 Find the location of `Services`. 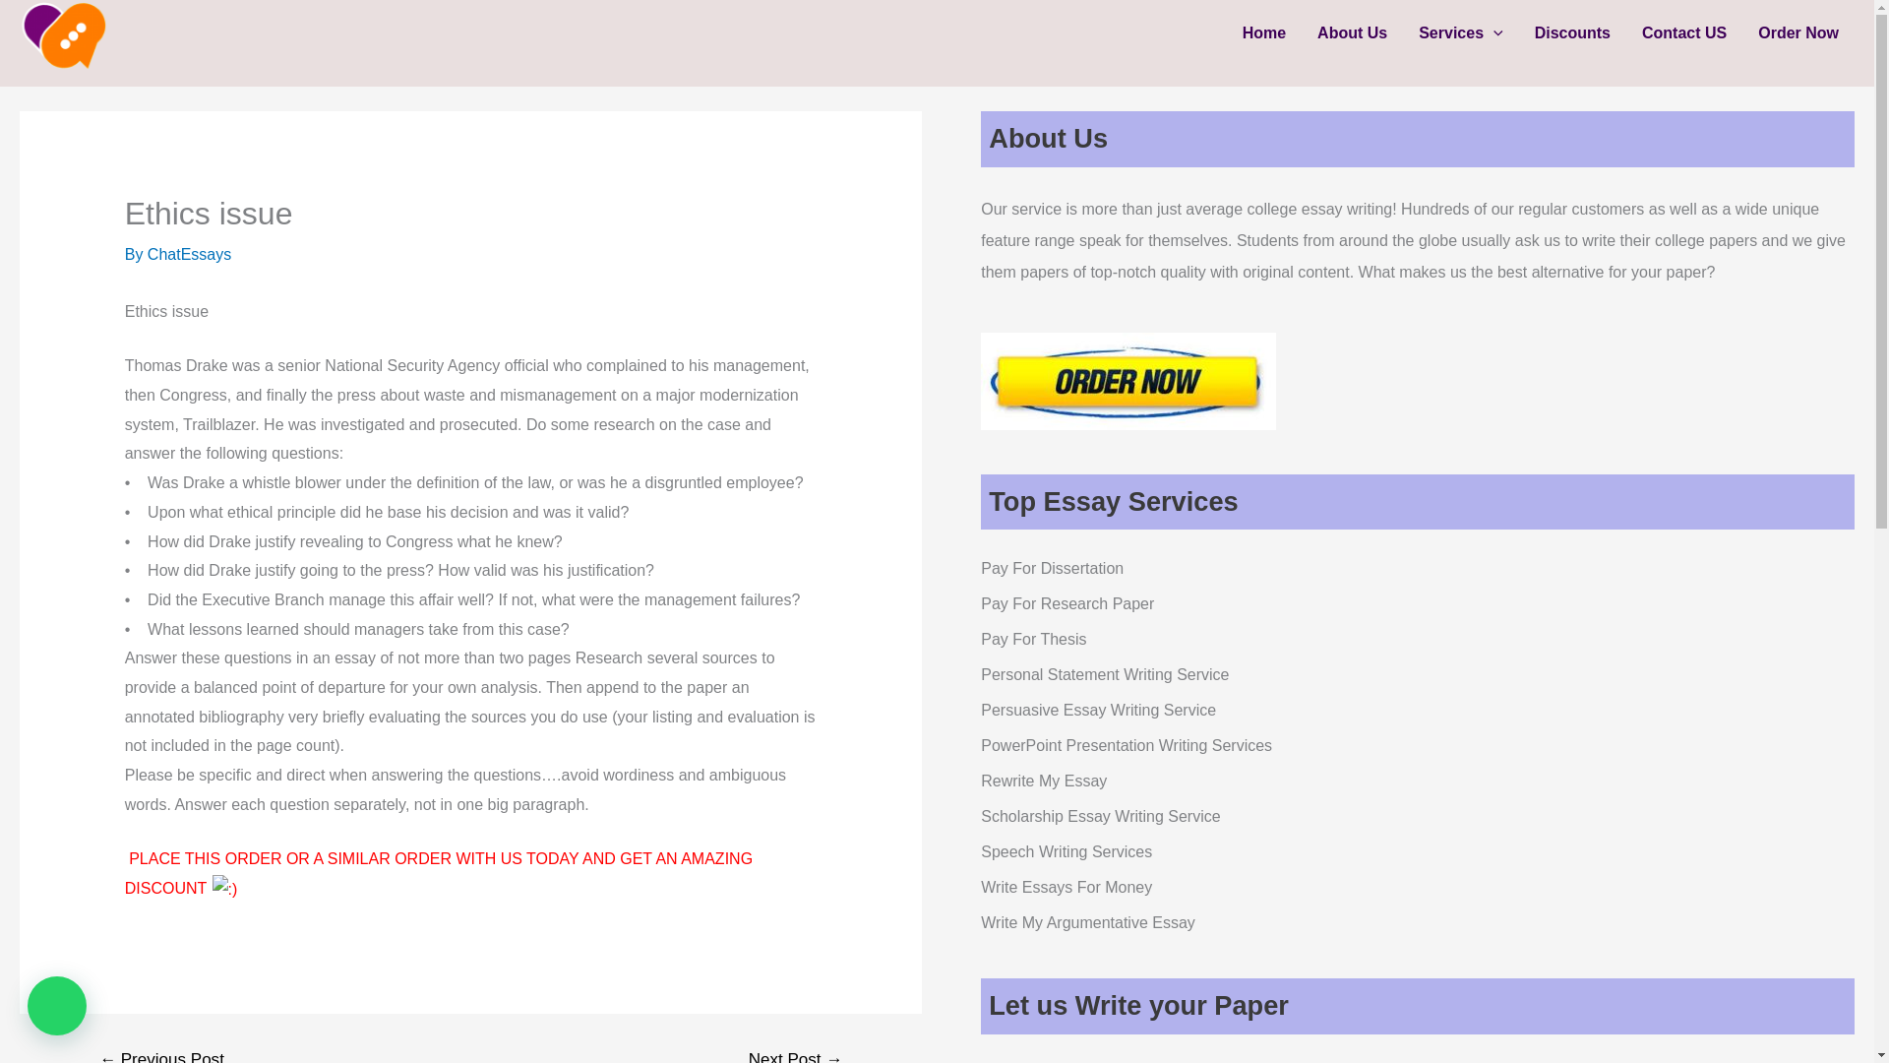

Services is located at coordinates (1460, 33).